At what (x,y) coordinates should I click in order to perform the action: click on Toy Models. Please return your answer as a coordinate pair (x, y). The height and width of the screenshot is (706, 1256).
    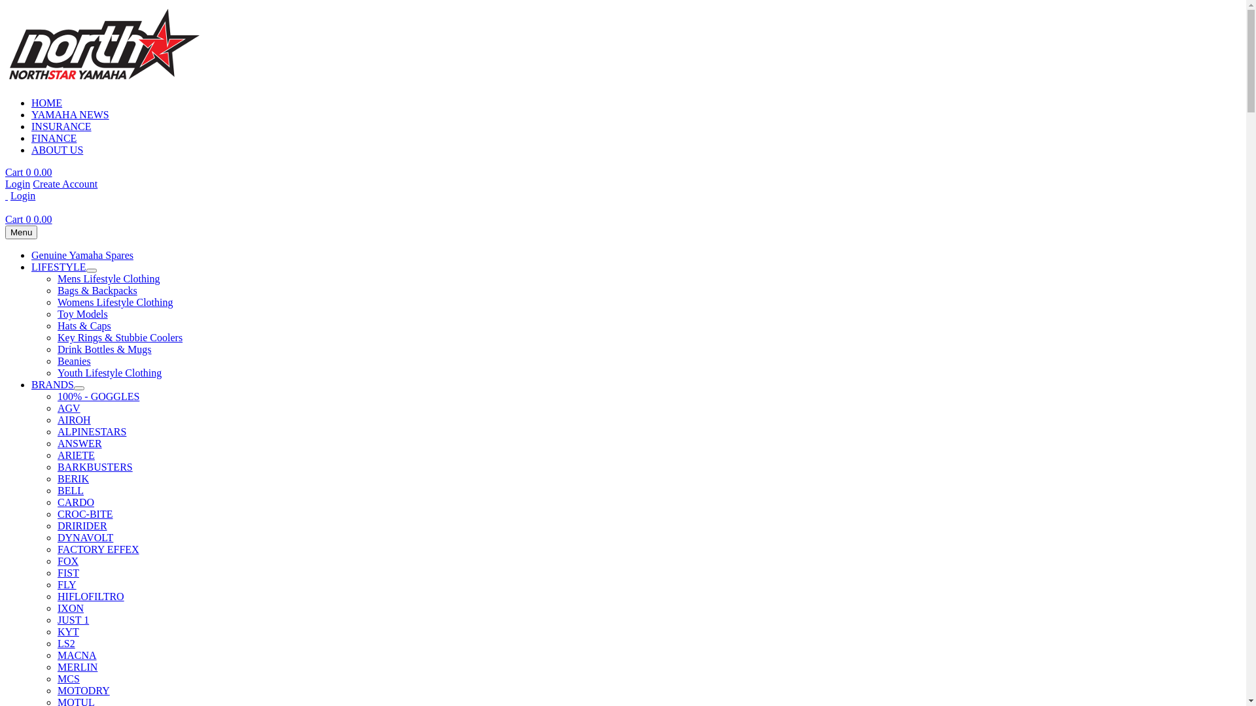
    Looking at the image, I should click on (82, 314).